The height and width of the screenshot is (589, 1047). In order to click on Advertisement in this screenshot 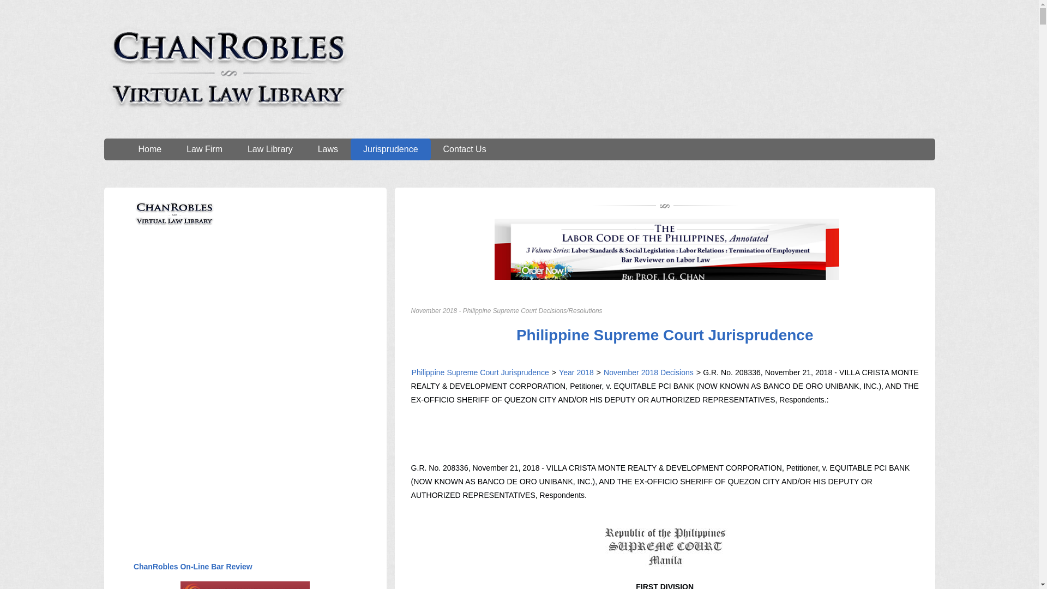, I will do `click(214, 466)`.